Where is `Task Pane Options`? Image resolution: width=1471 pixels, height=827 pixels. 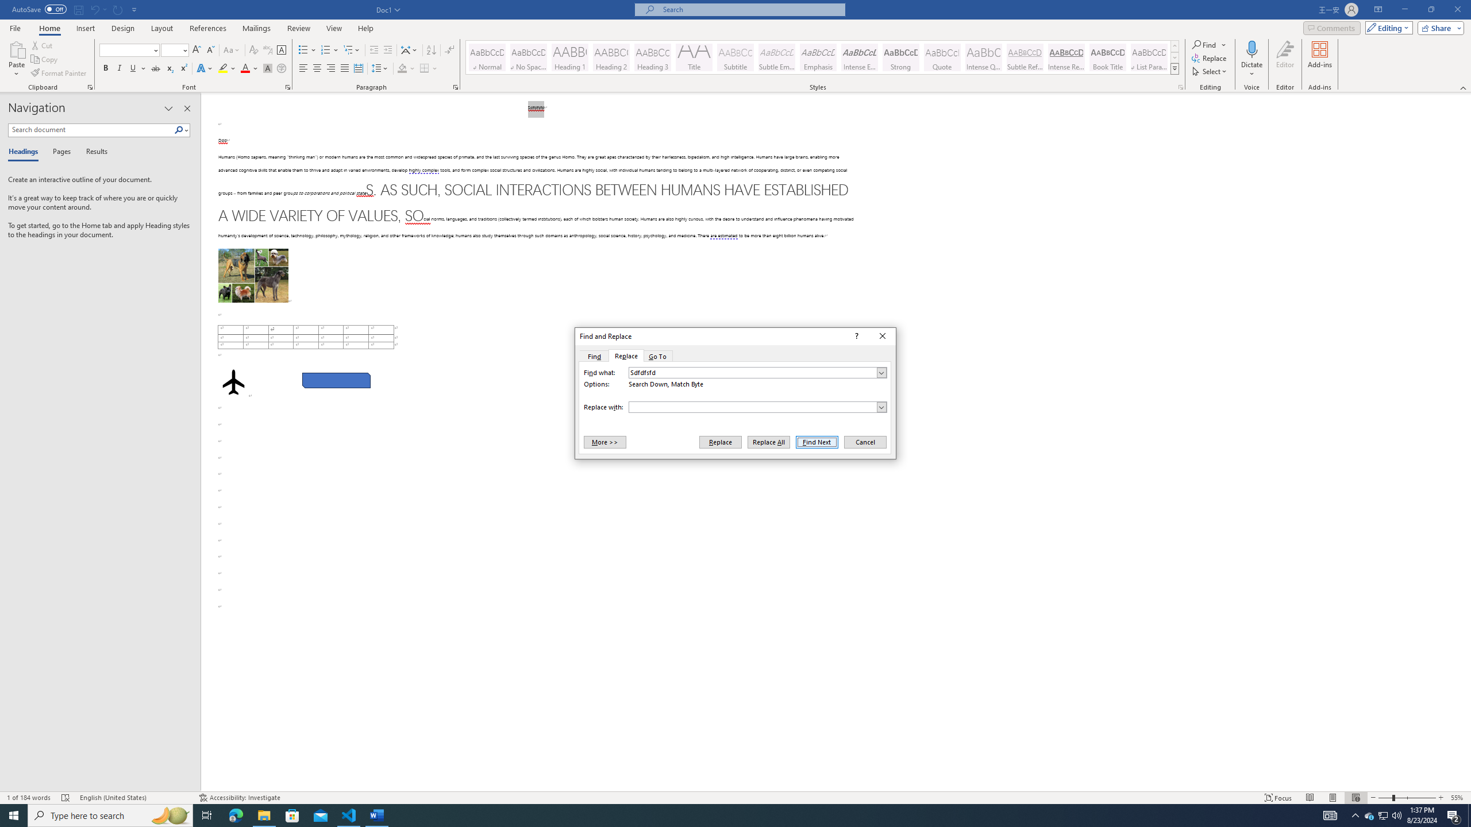
Task Pane Options is located at coordinates (169, 109).